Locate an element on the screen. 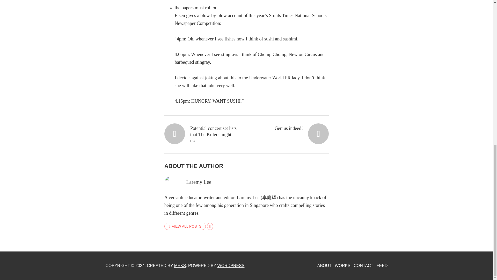  ABOUT is located at coordinates (324, 265).